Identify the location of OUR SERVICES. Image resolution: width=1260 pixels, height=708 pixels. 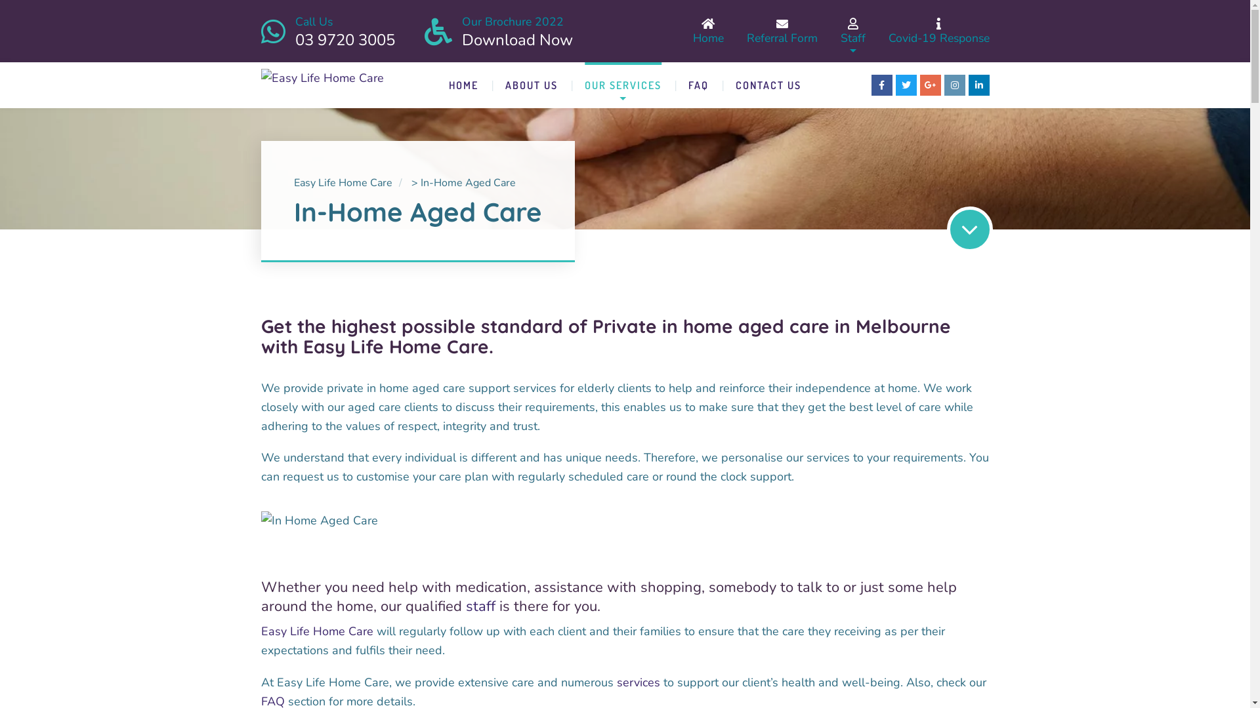
(623, 85).